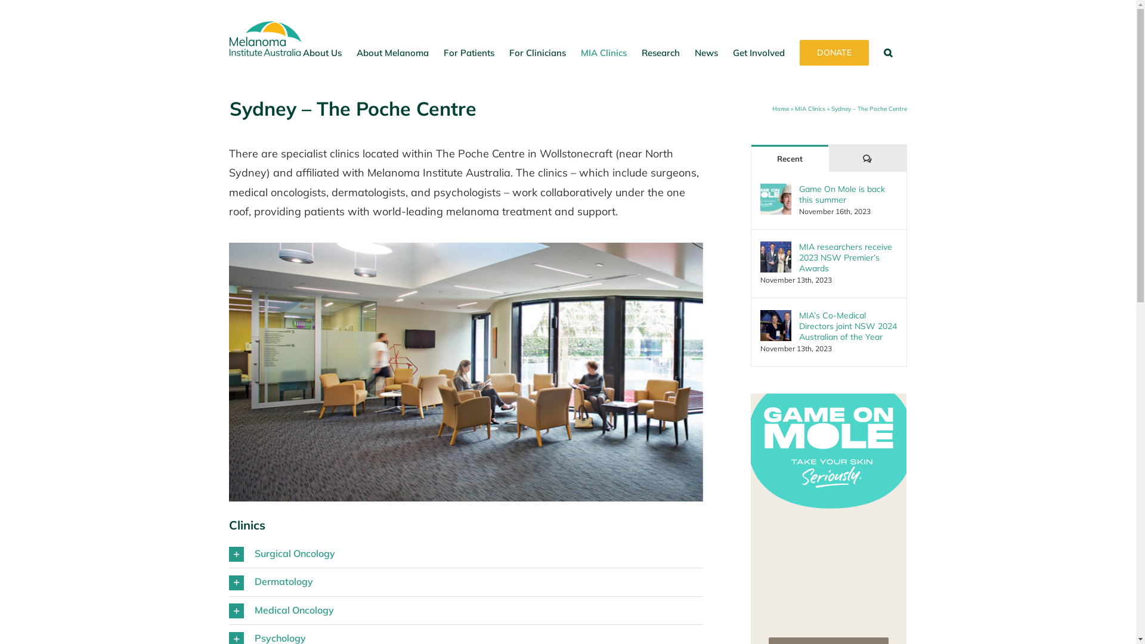 This screenshot has height=644, width=1145. Describe the element at coordinates (780, 109) in the screenshot. I see `Home` at that location.